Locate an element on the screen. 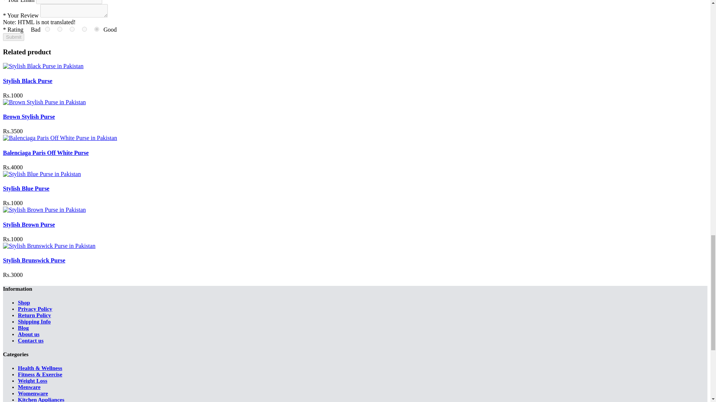  1 is located at coordinates (47, 29).